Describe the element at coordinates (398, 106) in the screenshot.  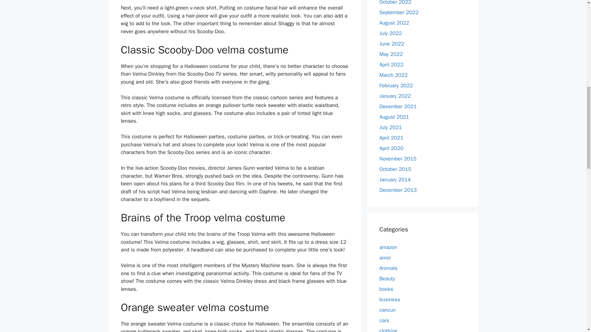
I see `December 2021` at that location.